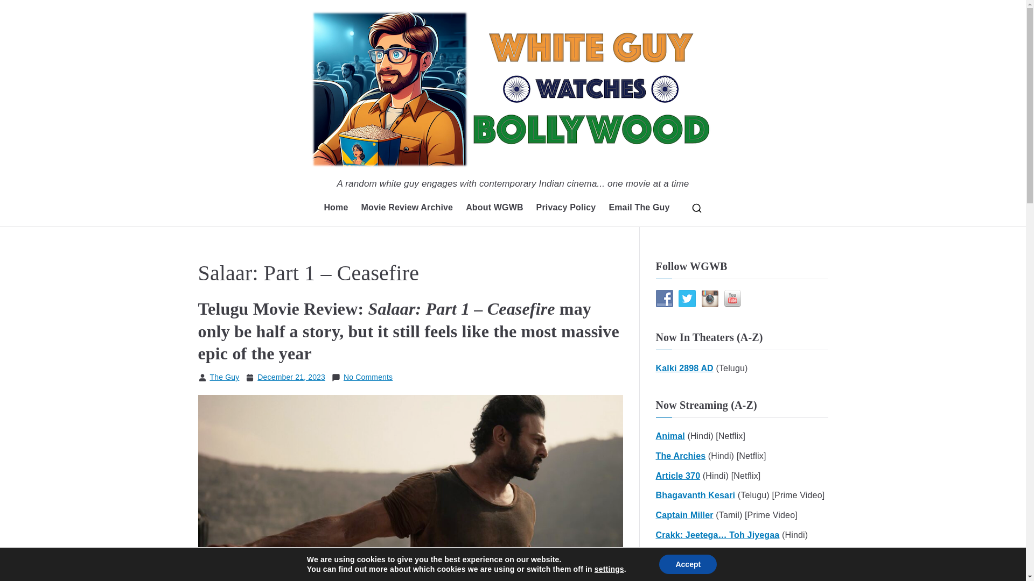 The image size is (1034, 581). What do you see at coordinates (19, 9) in the screenshot?
I see `Search` at bounding box center [19, 9].